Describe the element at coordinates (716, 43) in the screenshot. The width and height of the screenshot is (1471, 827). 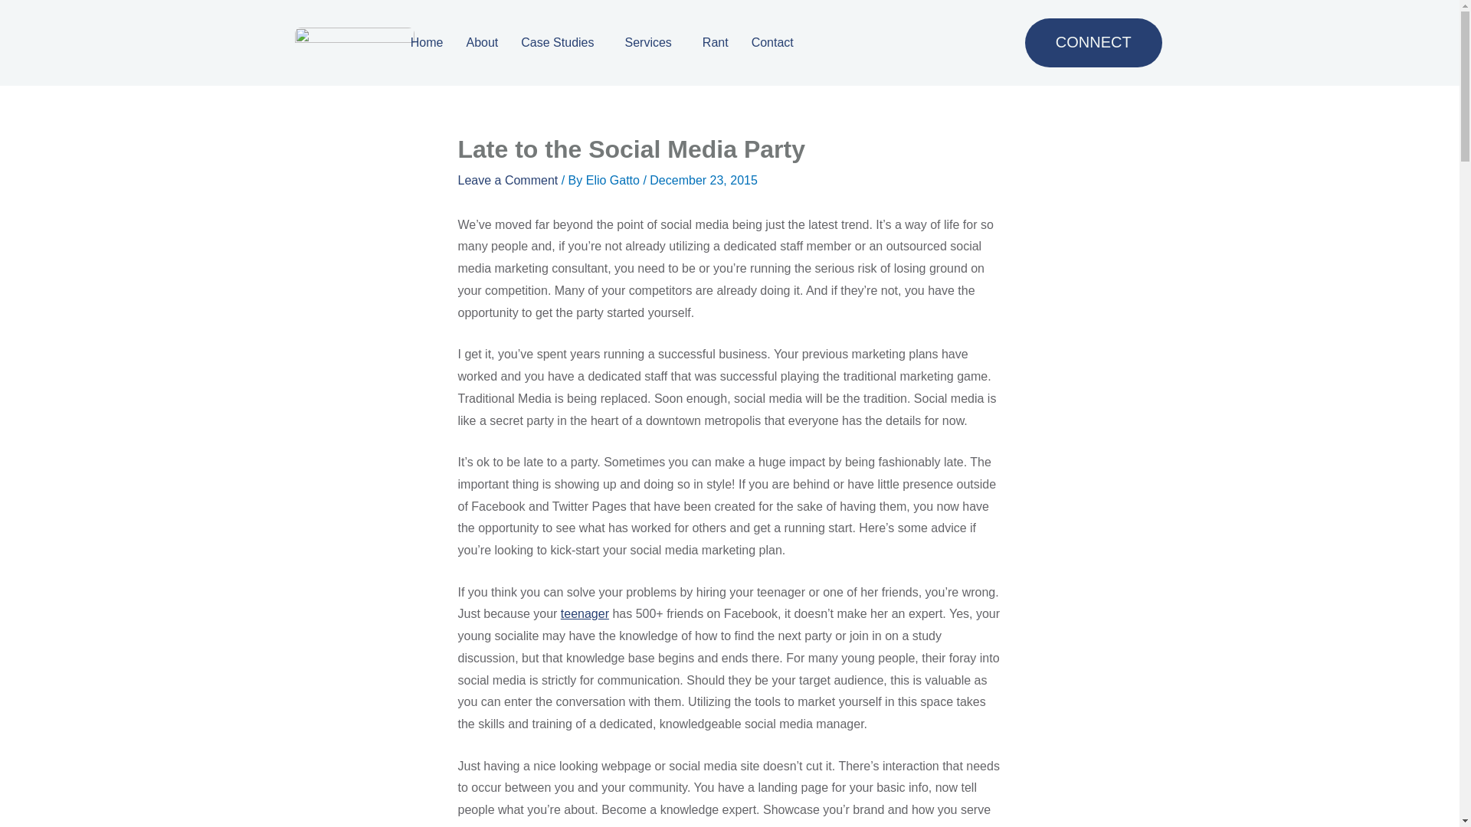
I see `Rant` at that location.